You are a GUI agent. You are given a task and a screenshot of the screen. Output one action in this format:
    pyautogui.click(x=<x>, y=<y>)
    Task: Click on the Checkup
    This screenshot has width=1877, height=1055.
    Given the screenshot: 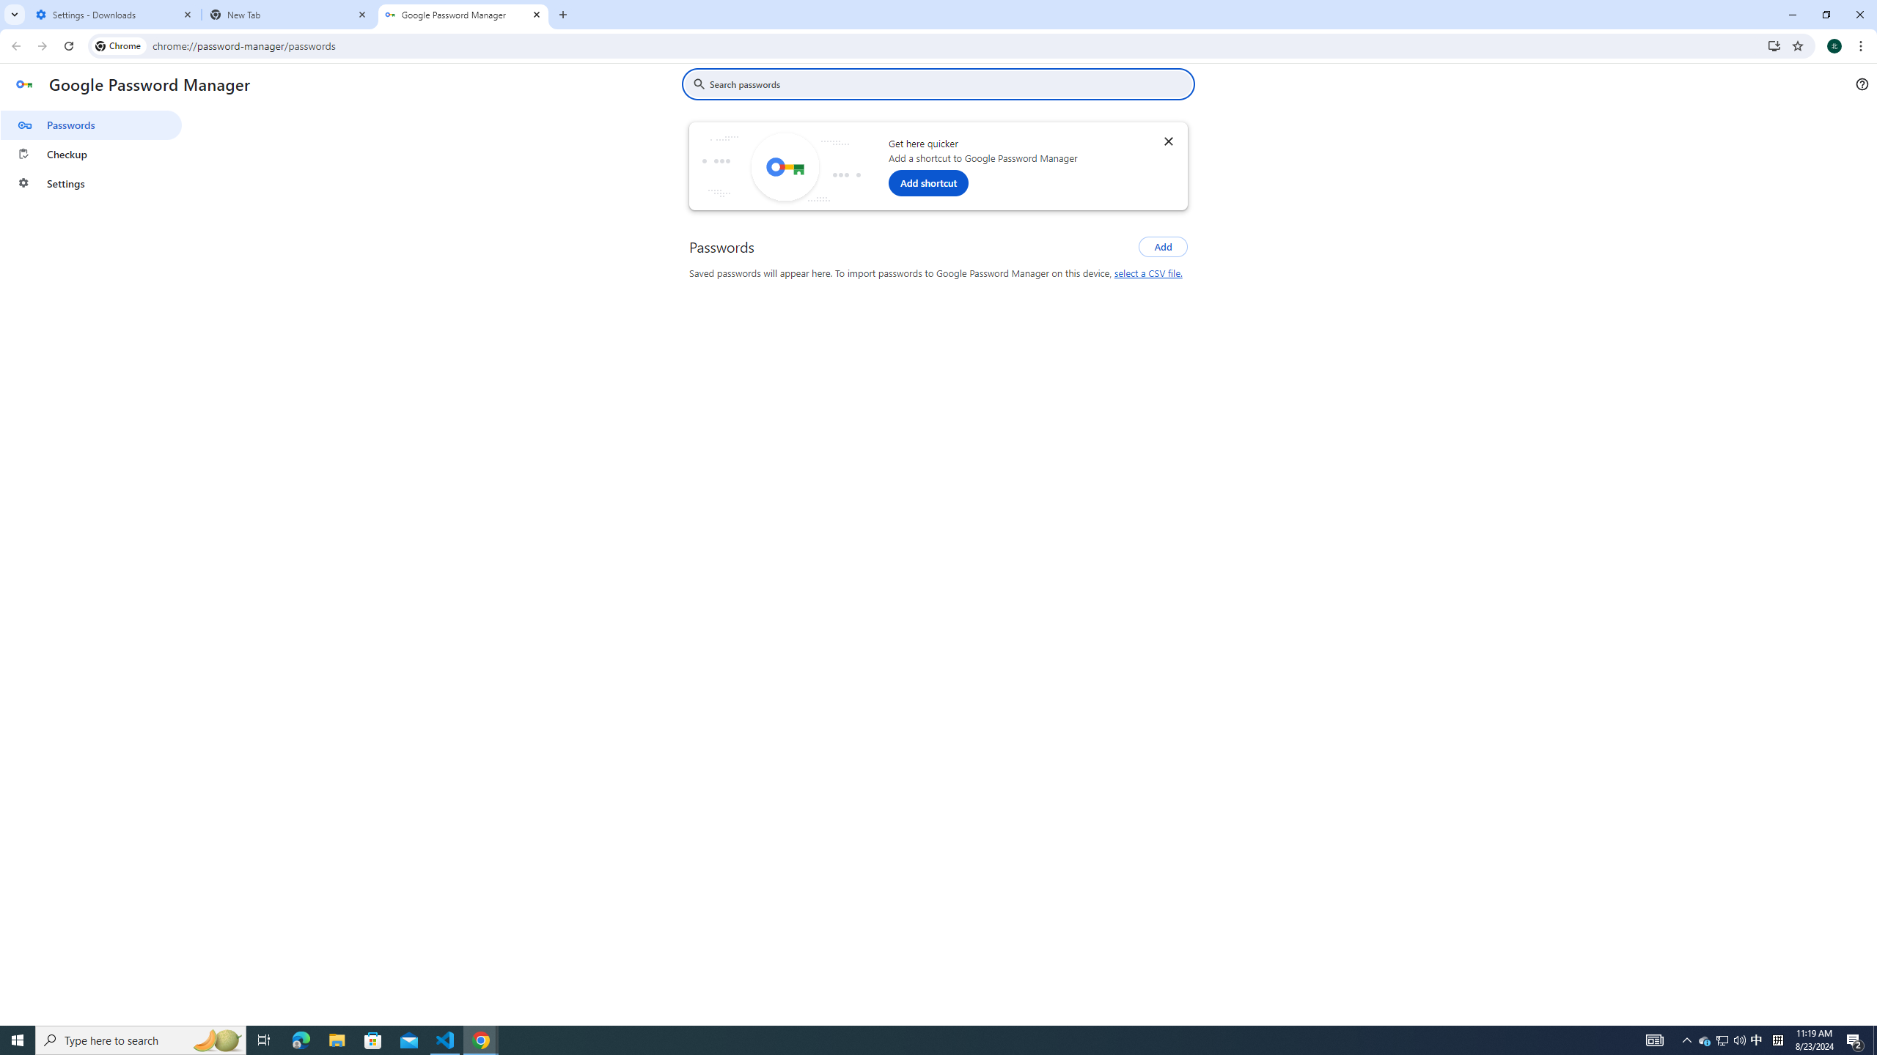 What is the action you would take?
    pyautogui.click(x=91, y=154)
    